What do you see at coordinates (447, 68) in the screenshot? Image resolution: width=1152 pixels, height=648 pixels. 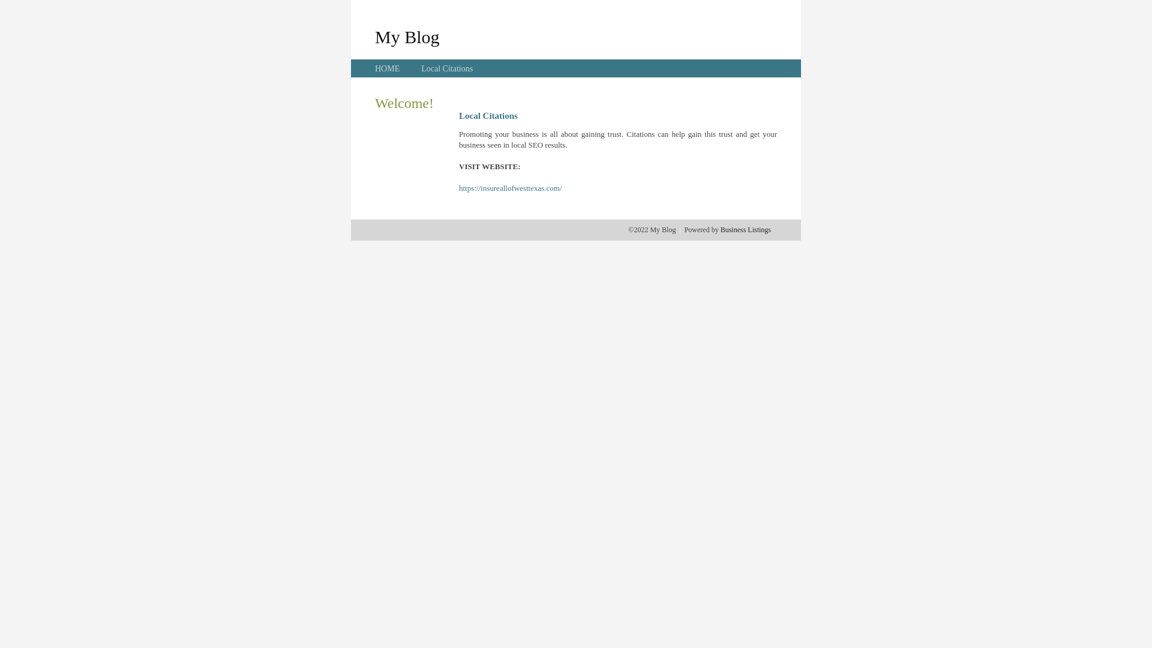 I see `Local Citations` at bounding box center [447, 68].